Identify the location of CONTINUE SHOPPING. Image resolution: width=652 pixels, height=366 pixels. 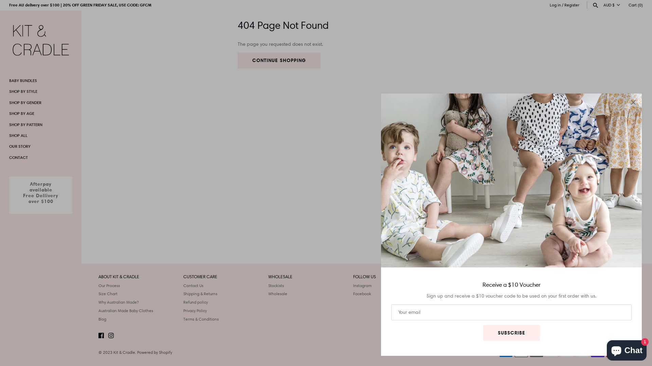
(279, 60).